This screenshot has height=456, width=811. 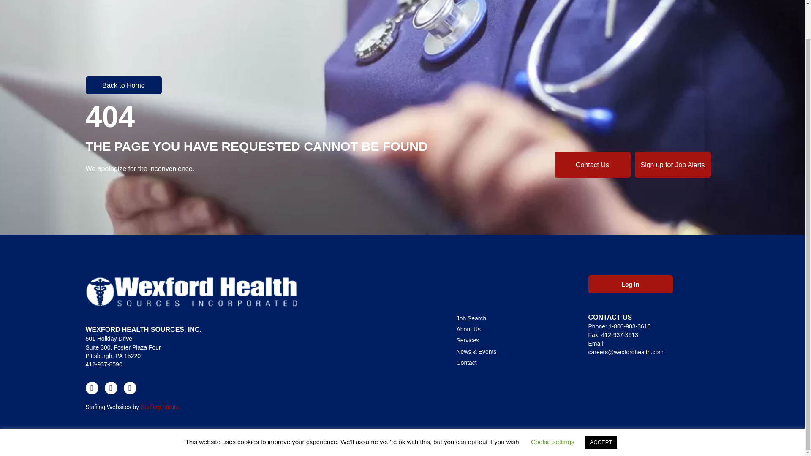 I want to click on Cookie settings, so click(x=552, y=405).